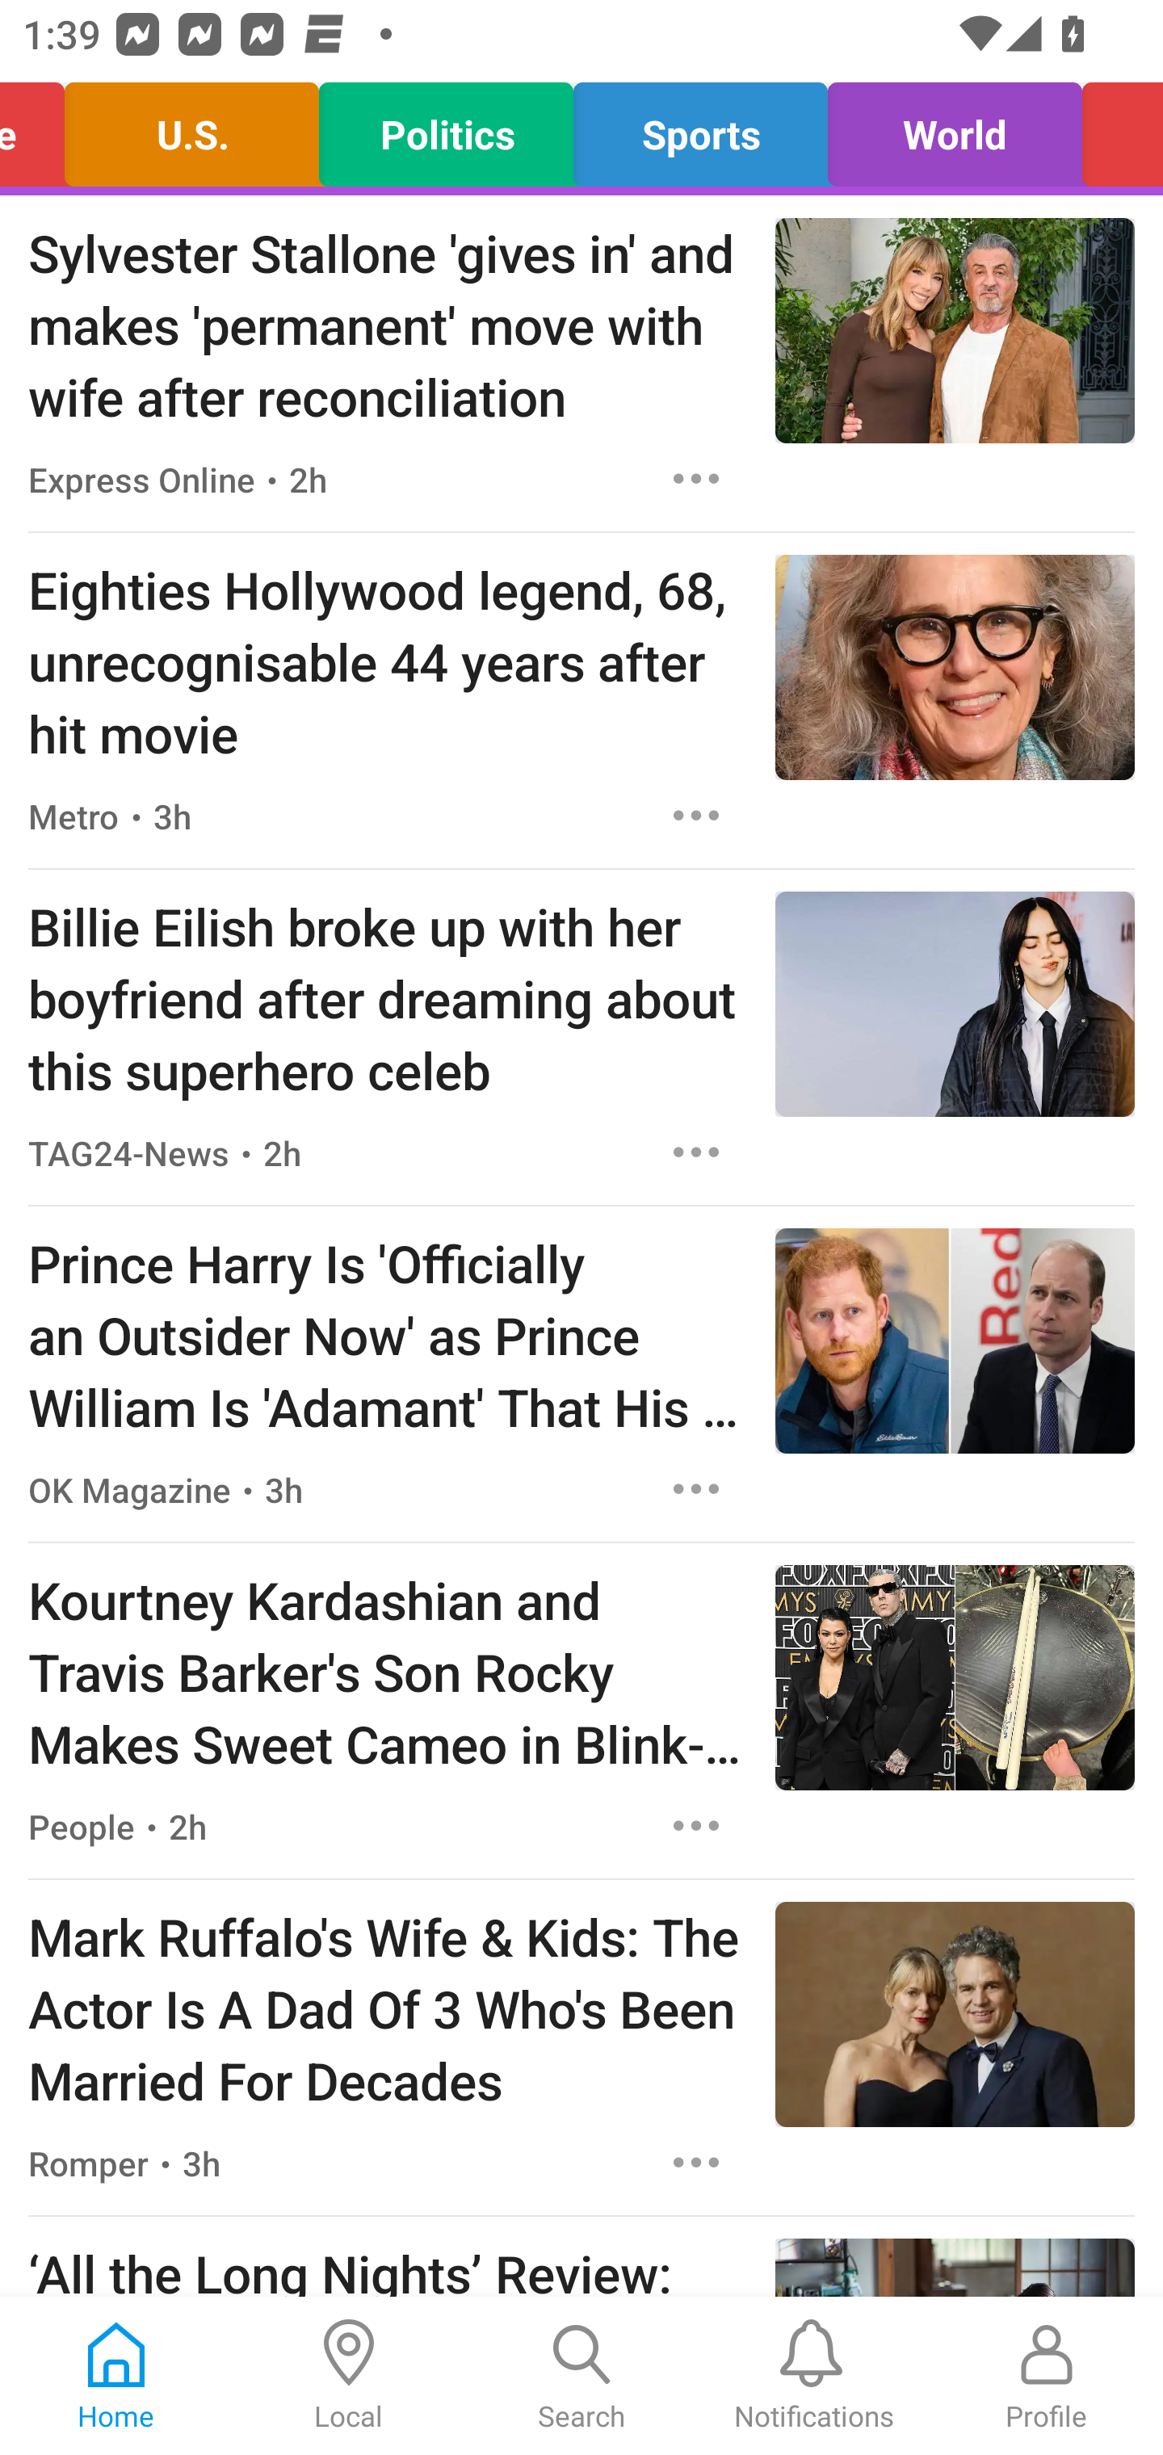  I want to click on U.S., so click(192, 128).